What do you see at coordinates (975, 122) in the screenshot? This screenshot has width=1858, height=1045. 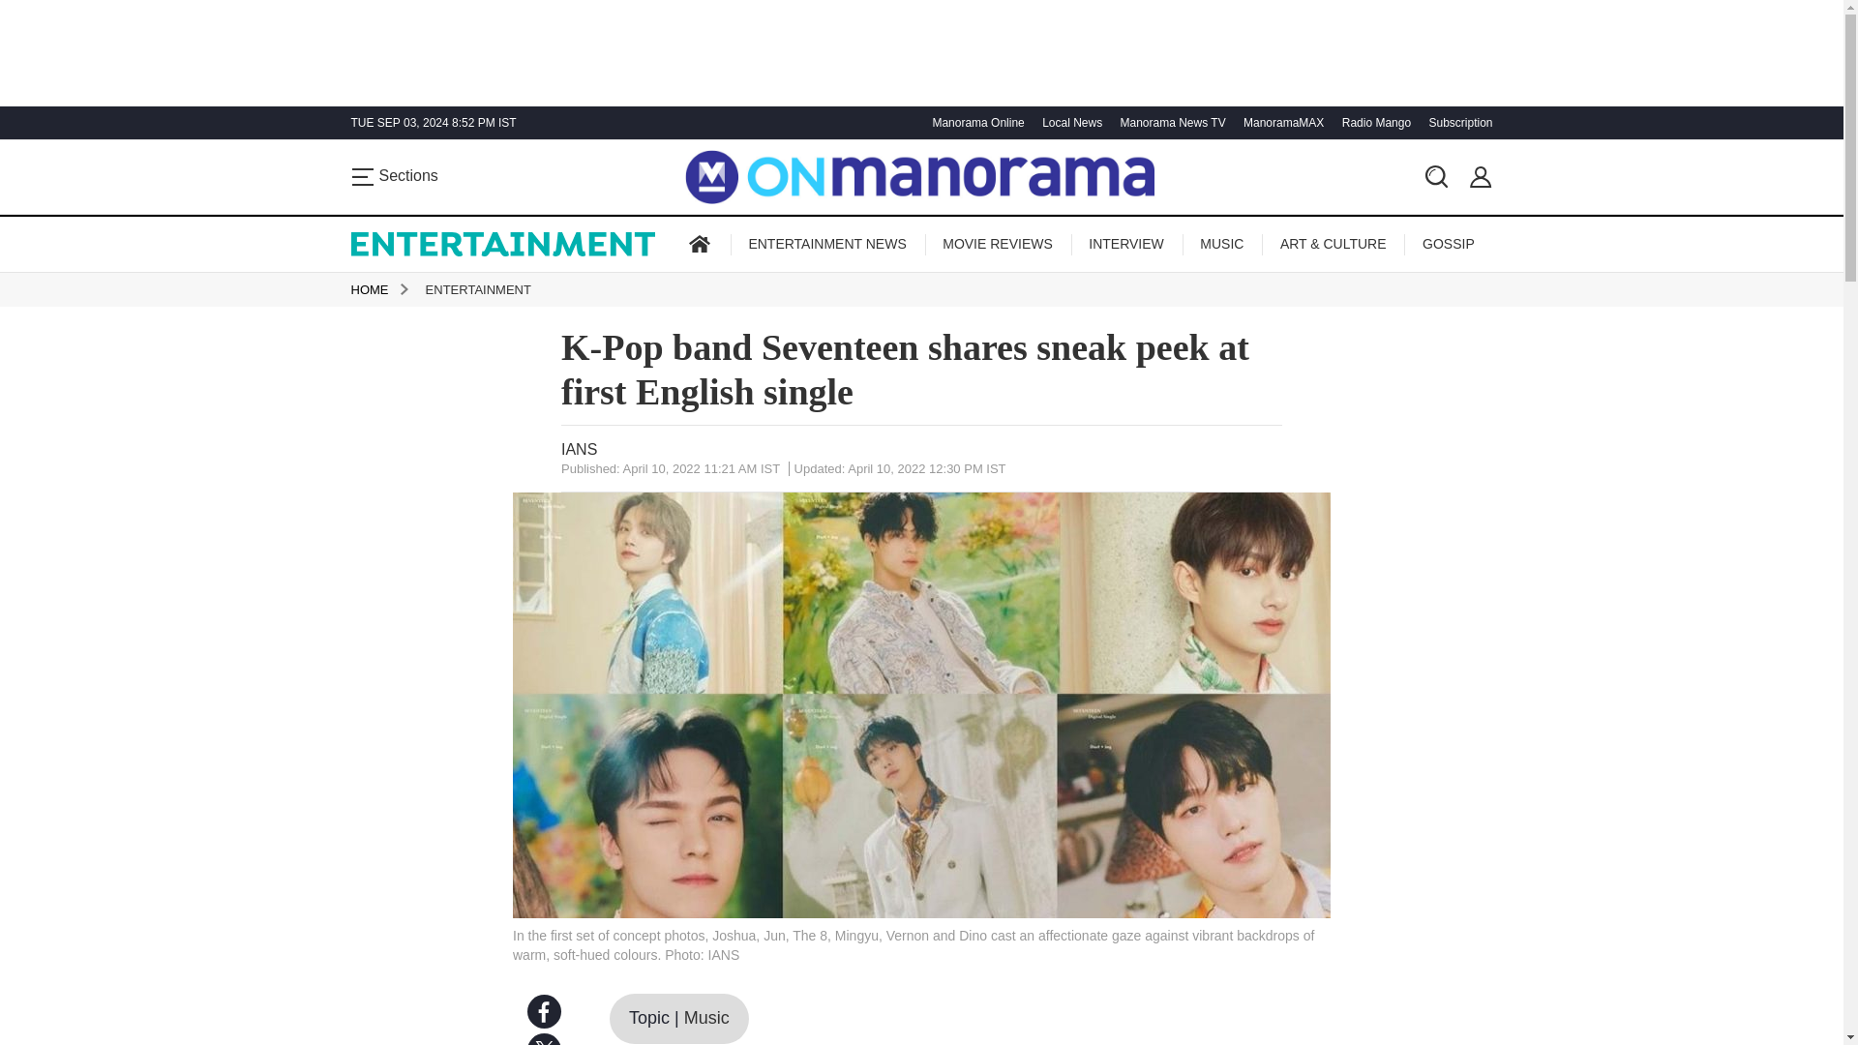 I see `Manorama Online` at bounding box center [975, 122].